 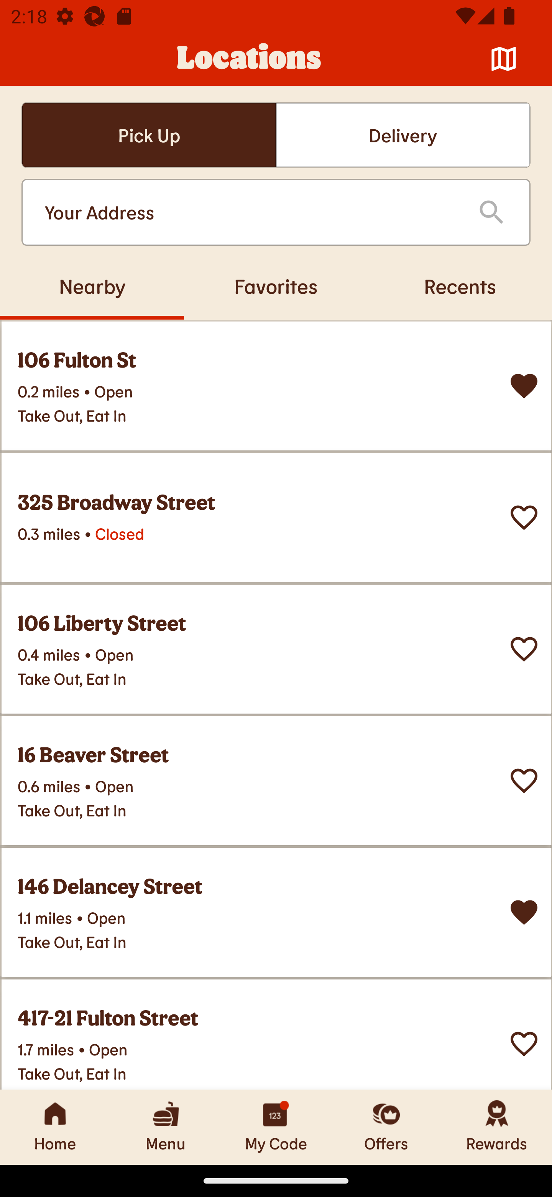 I want to click on Rewards, so click(x=497, y=1127).